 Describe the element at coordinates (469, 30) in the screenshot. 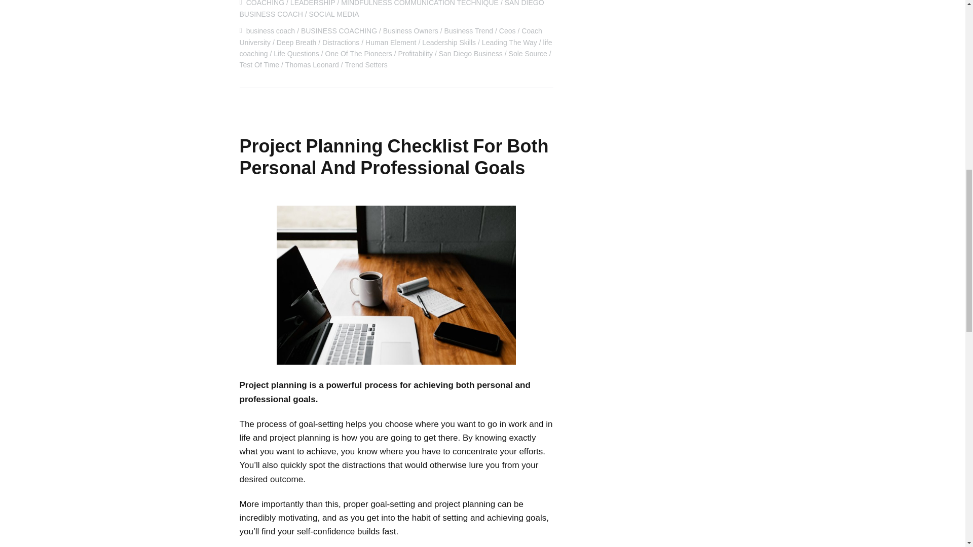

I see `Business Trend` at that location.